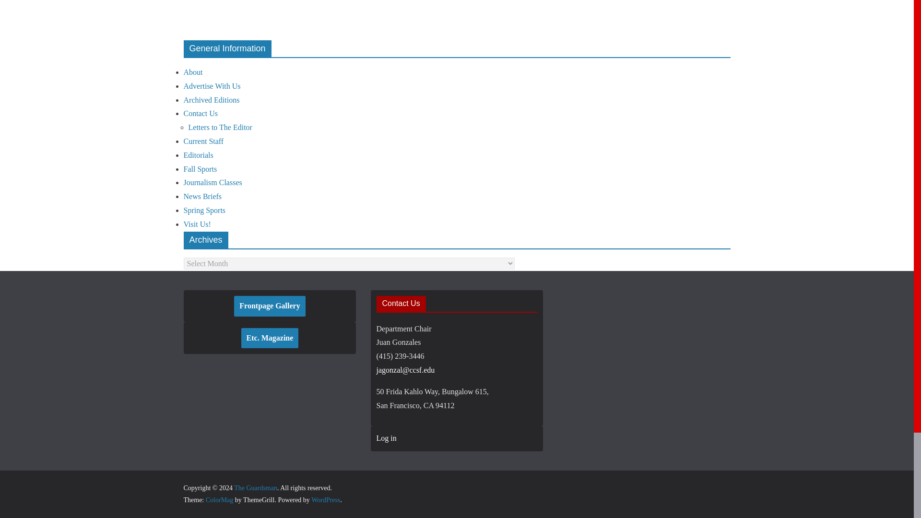  Describe the element at coordinates (325, 500) in the screenshot. I see `WordPress` at that location.